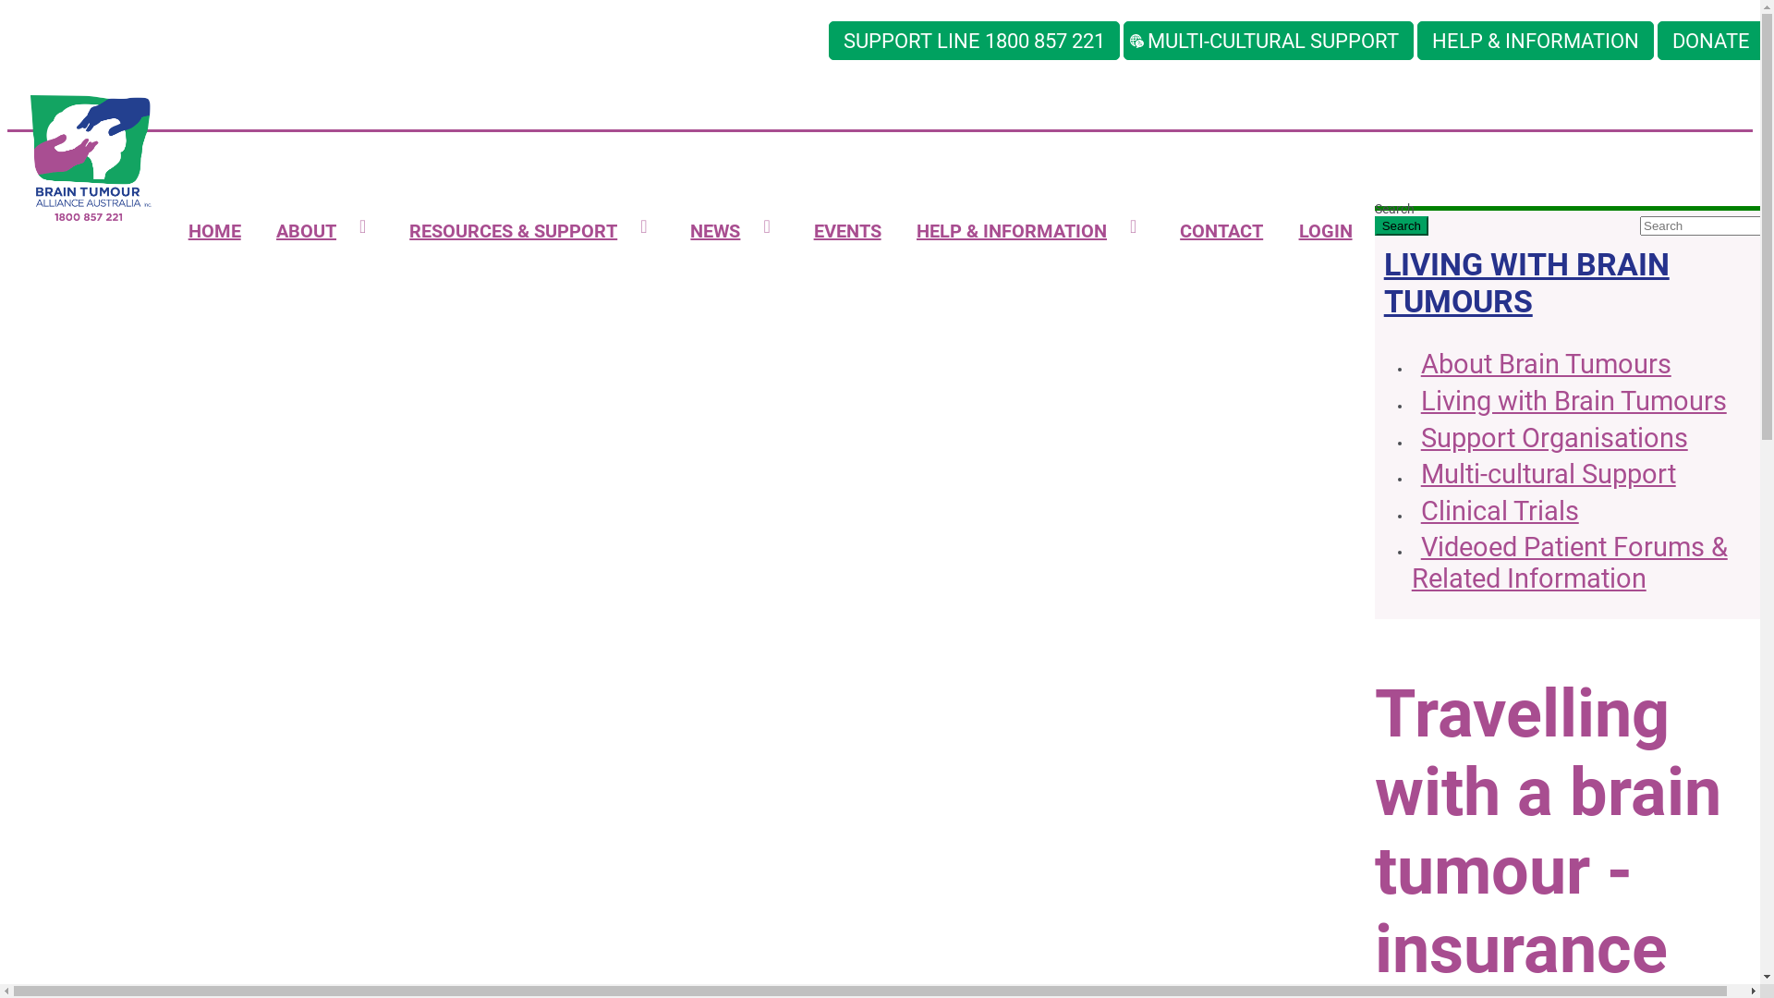 The image size is (1774, 998). What do you see at coordinates (1711, 41) in the screenshot?
I see `DONATE` at bounding box center [1711, 41].